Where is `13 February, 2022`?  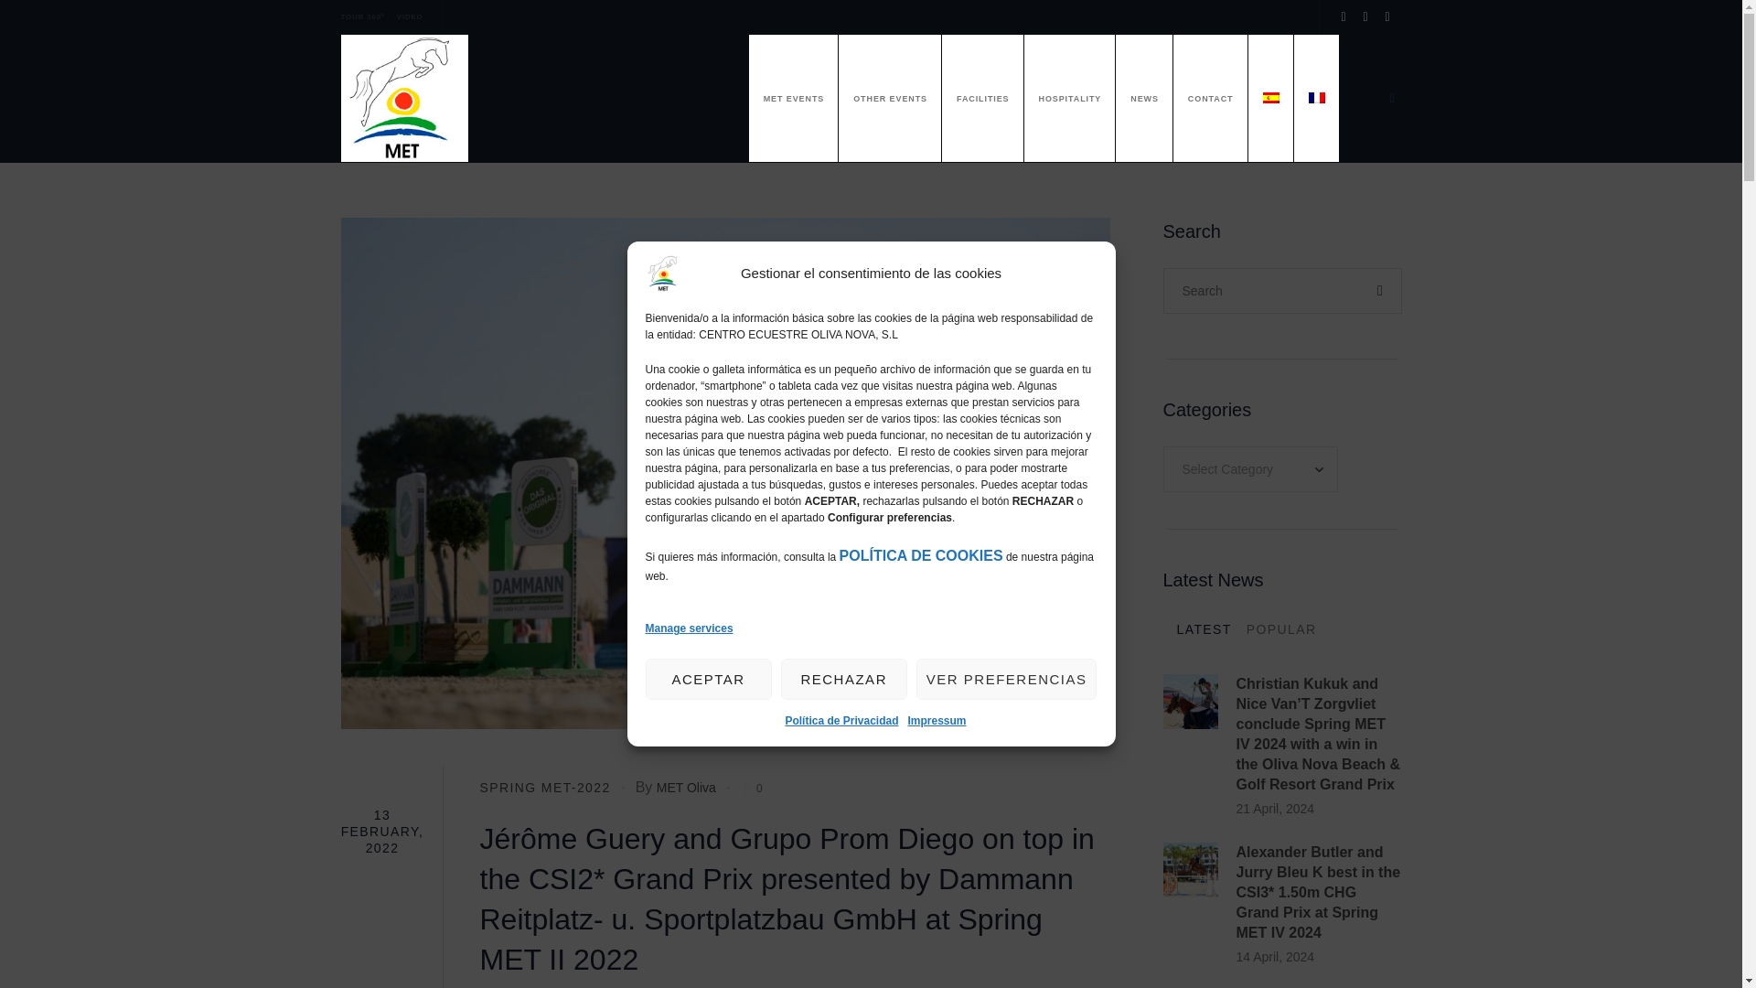 13 February, 2022 is located at coordinates (381, 832).